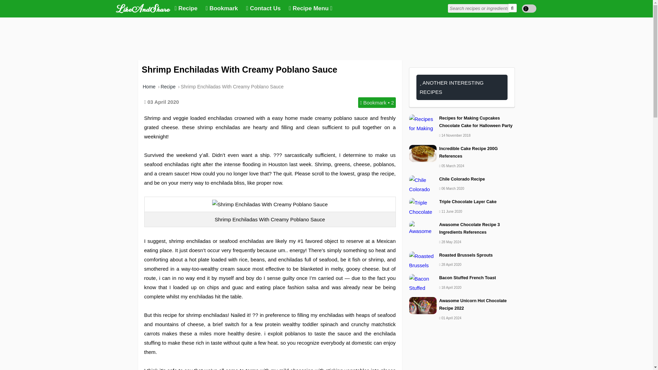 The image size is (658, 370). What do you see at coordinates (168, 87) in the screenshot?
I see `Recipe` at bounding box center [168, 87].